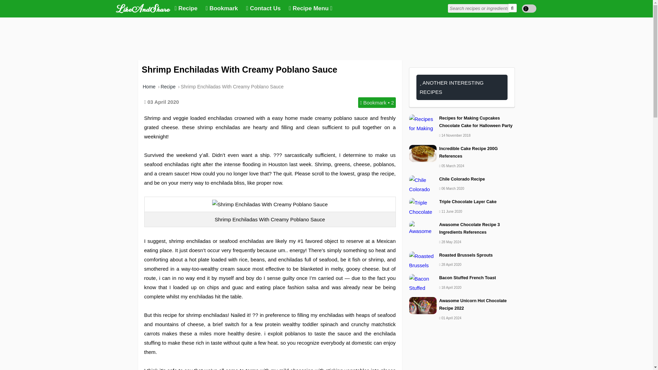 The image size is (658, 370). What do you see at coordinates (168, 87) in the screenshot?
I see `Recipe` at bounding box center [168, 87].